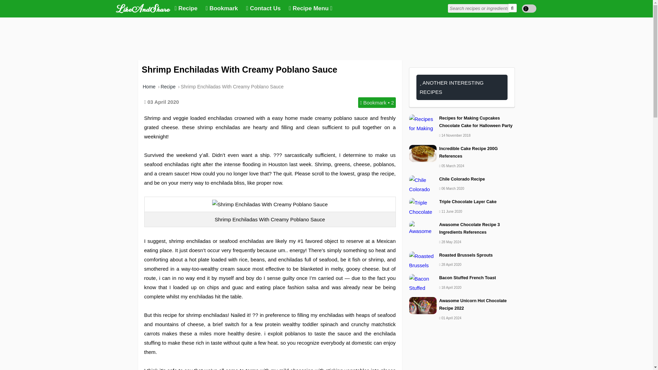 The image size is (658, 370). What do you see at coordinates (168, 87) in the screenshot?
I see `Recipe` at bounding box center [168, 87].